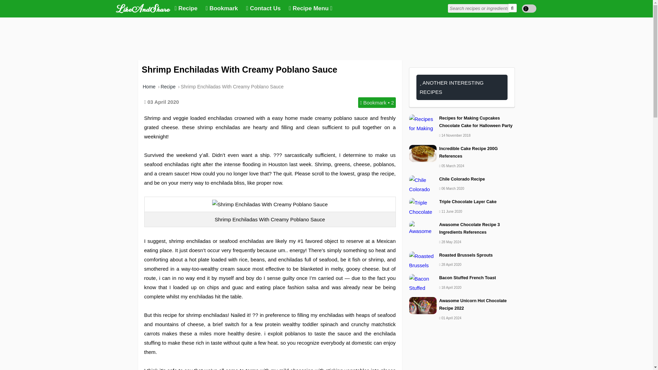 The image size is (658, 370). What do you see at coordinates (168, 87) in the screenshot?
I see `Recipe` at bounding box center [168, 87].